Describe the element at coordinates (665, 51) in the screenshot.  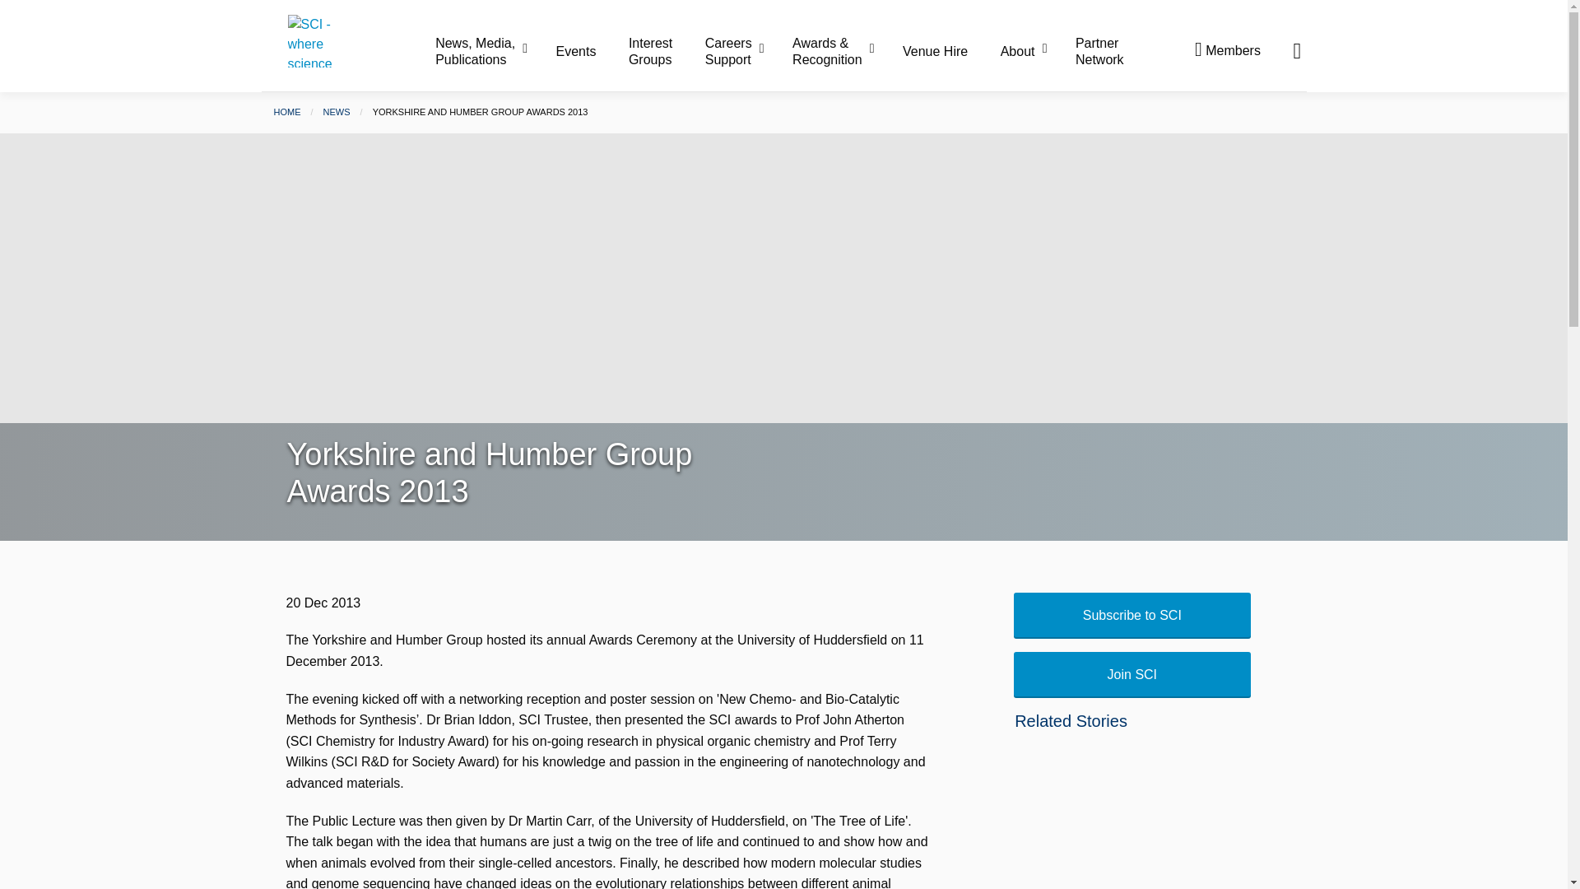
I see `Interest Groups` at that location.